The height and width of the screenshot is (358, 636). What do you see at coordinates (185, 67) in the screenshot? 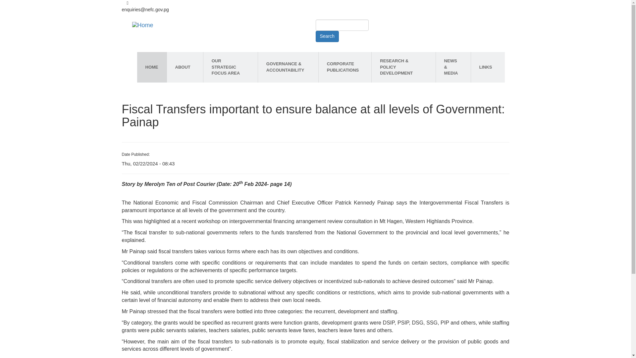
I see `ABOUT` at bounding box center [185, 67].